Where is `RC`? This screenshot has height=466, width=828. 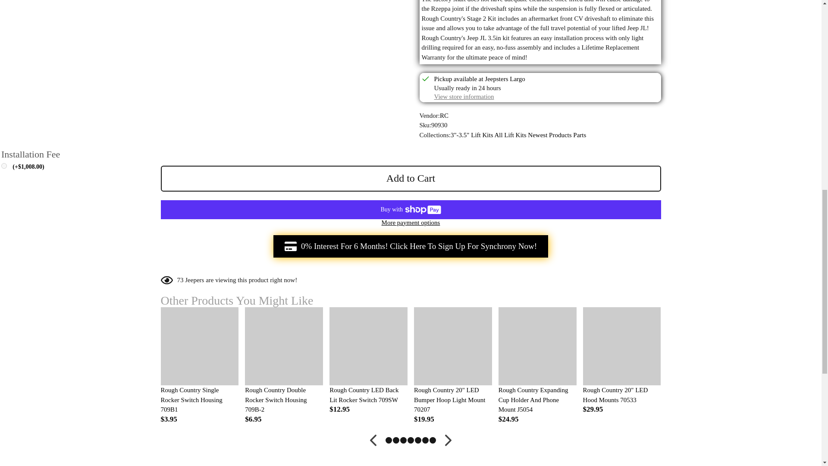
RC is located at coordinates (444, 116).